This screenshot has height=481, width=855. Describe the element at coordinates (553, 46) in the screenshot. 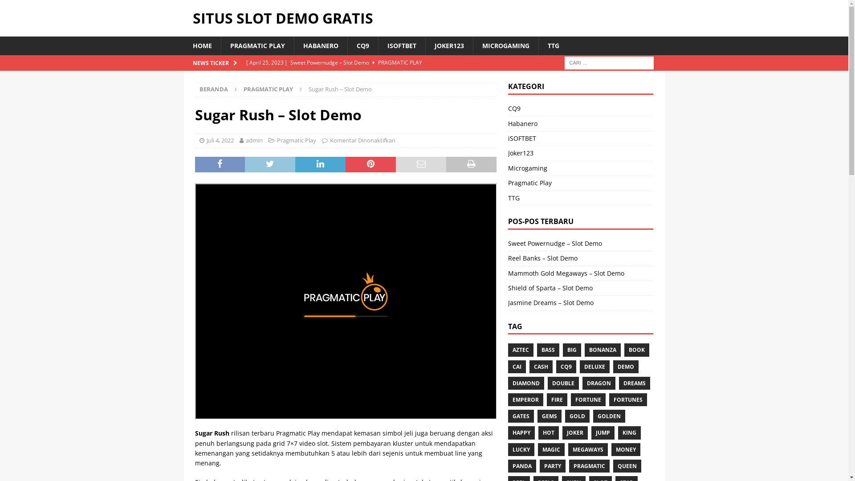

I see `TTG` at that location.